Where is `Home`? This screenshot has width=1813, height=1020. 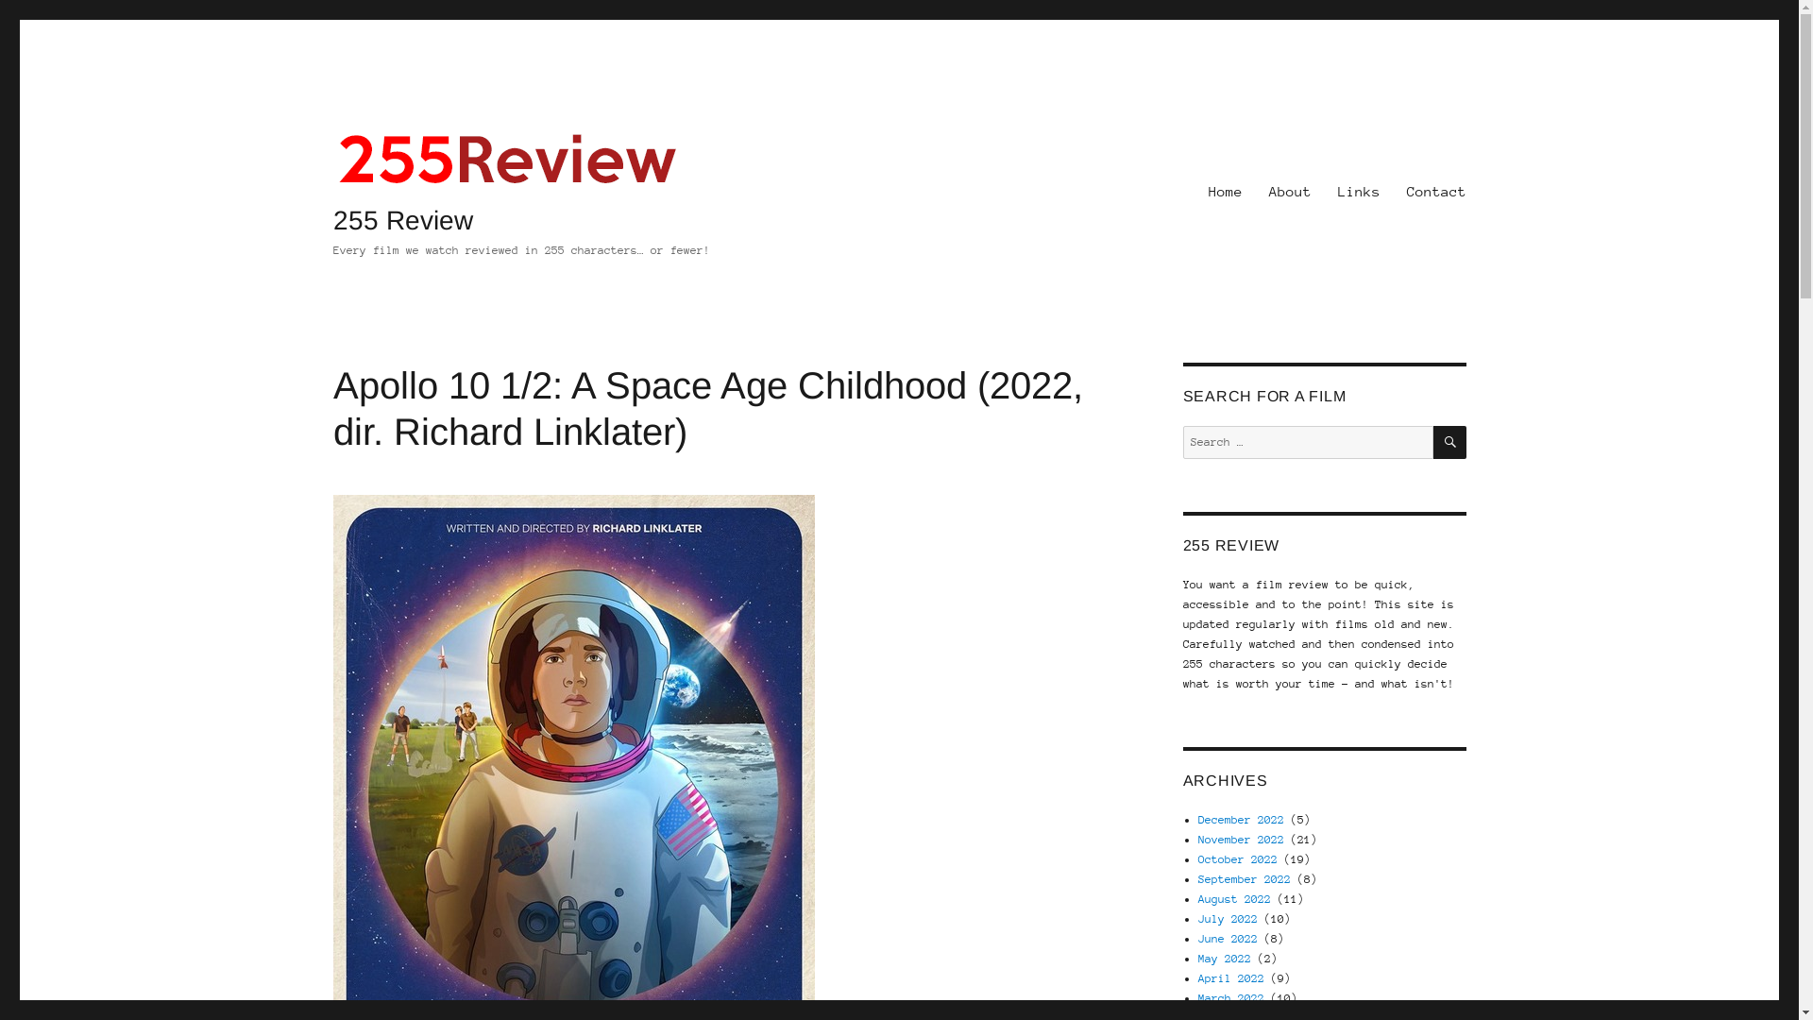
Home is located at coordinates (1226, 192).